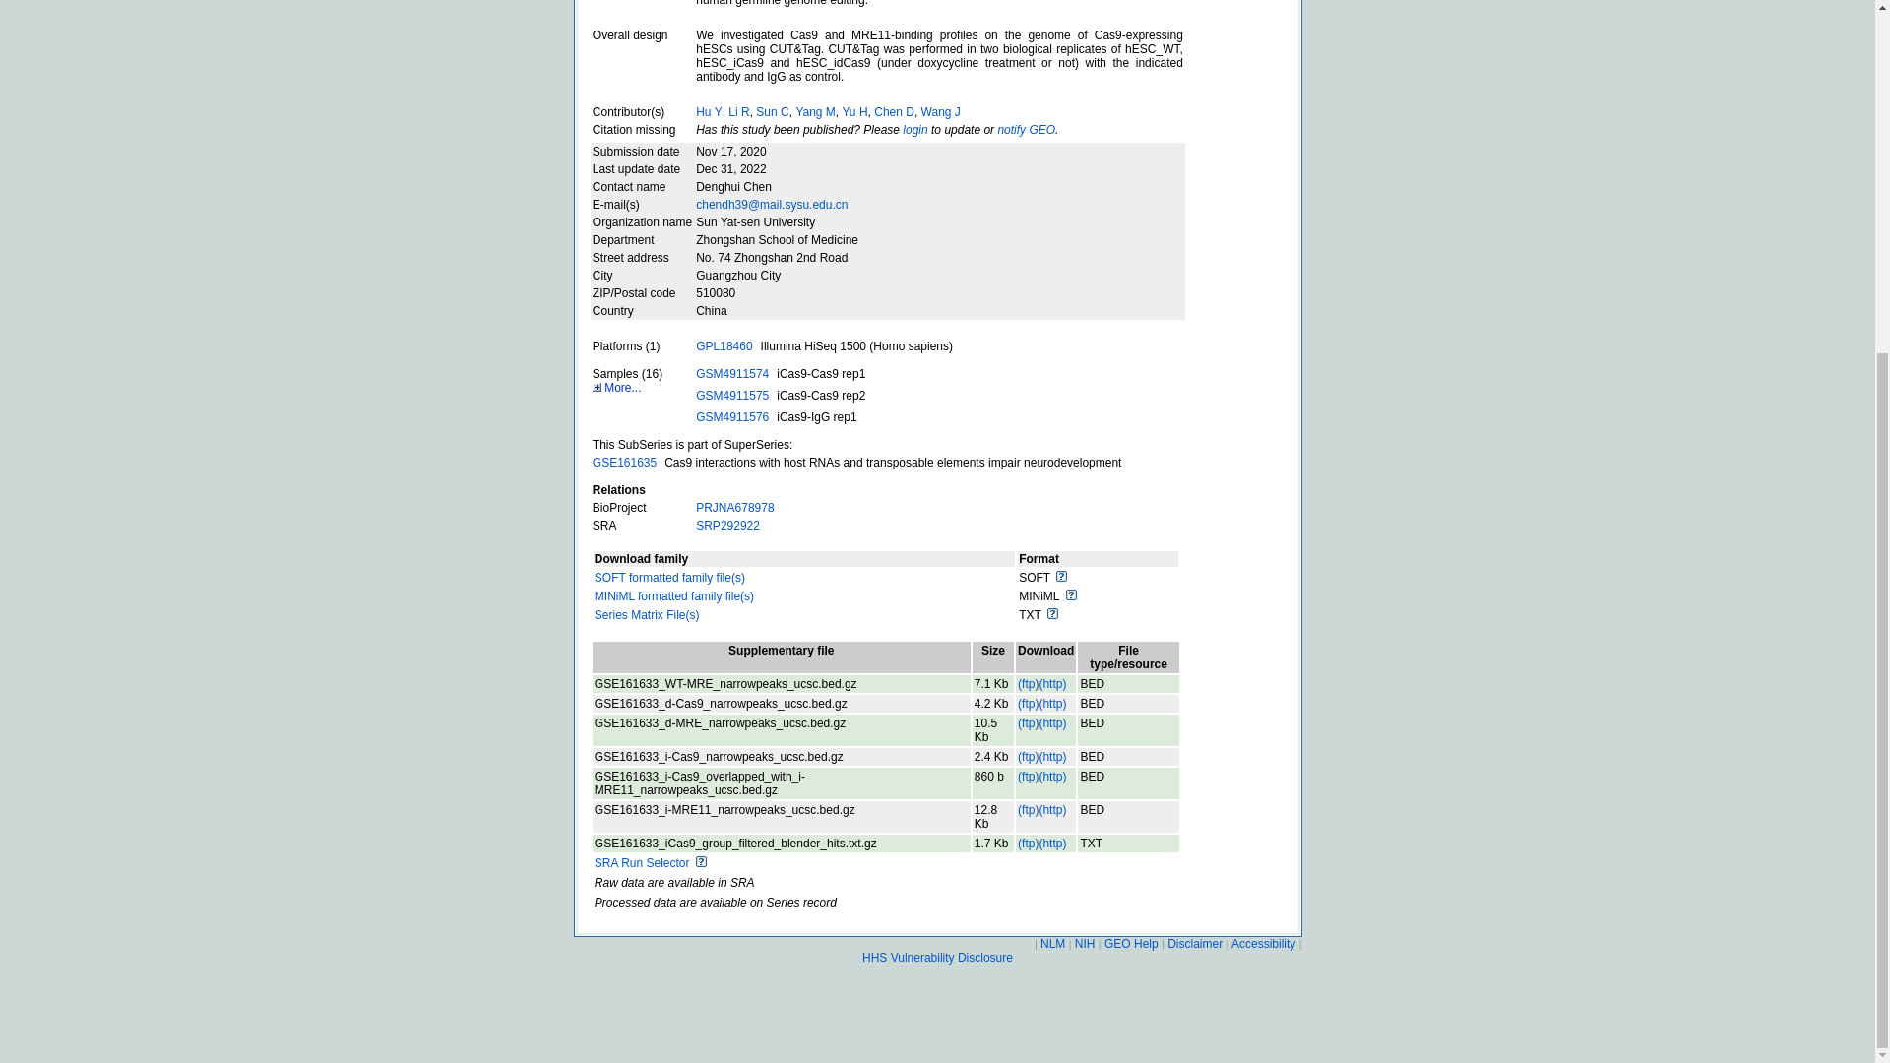 Image resolution: width=1890 pixels, height=1063 pixels. Describe the element at coordinates (992, 756) in the screenshot. I see `2415` at that location.